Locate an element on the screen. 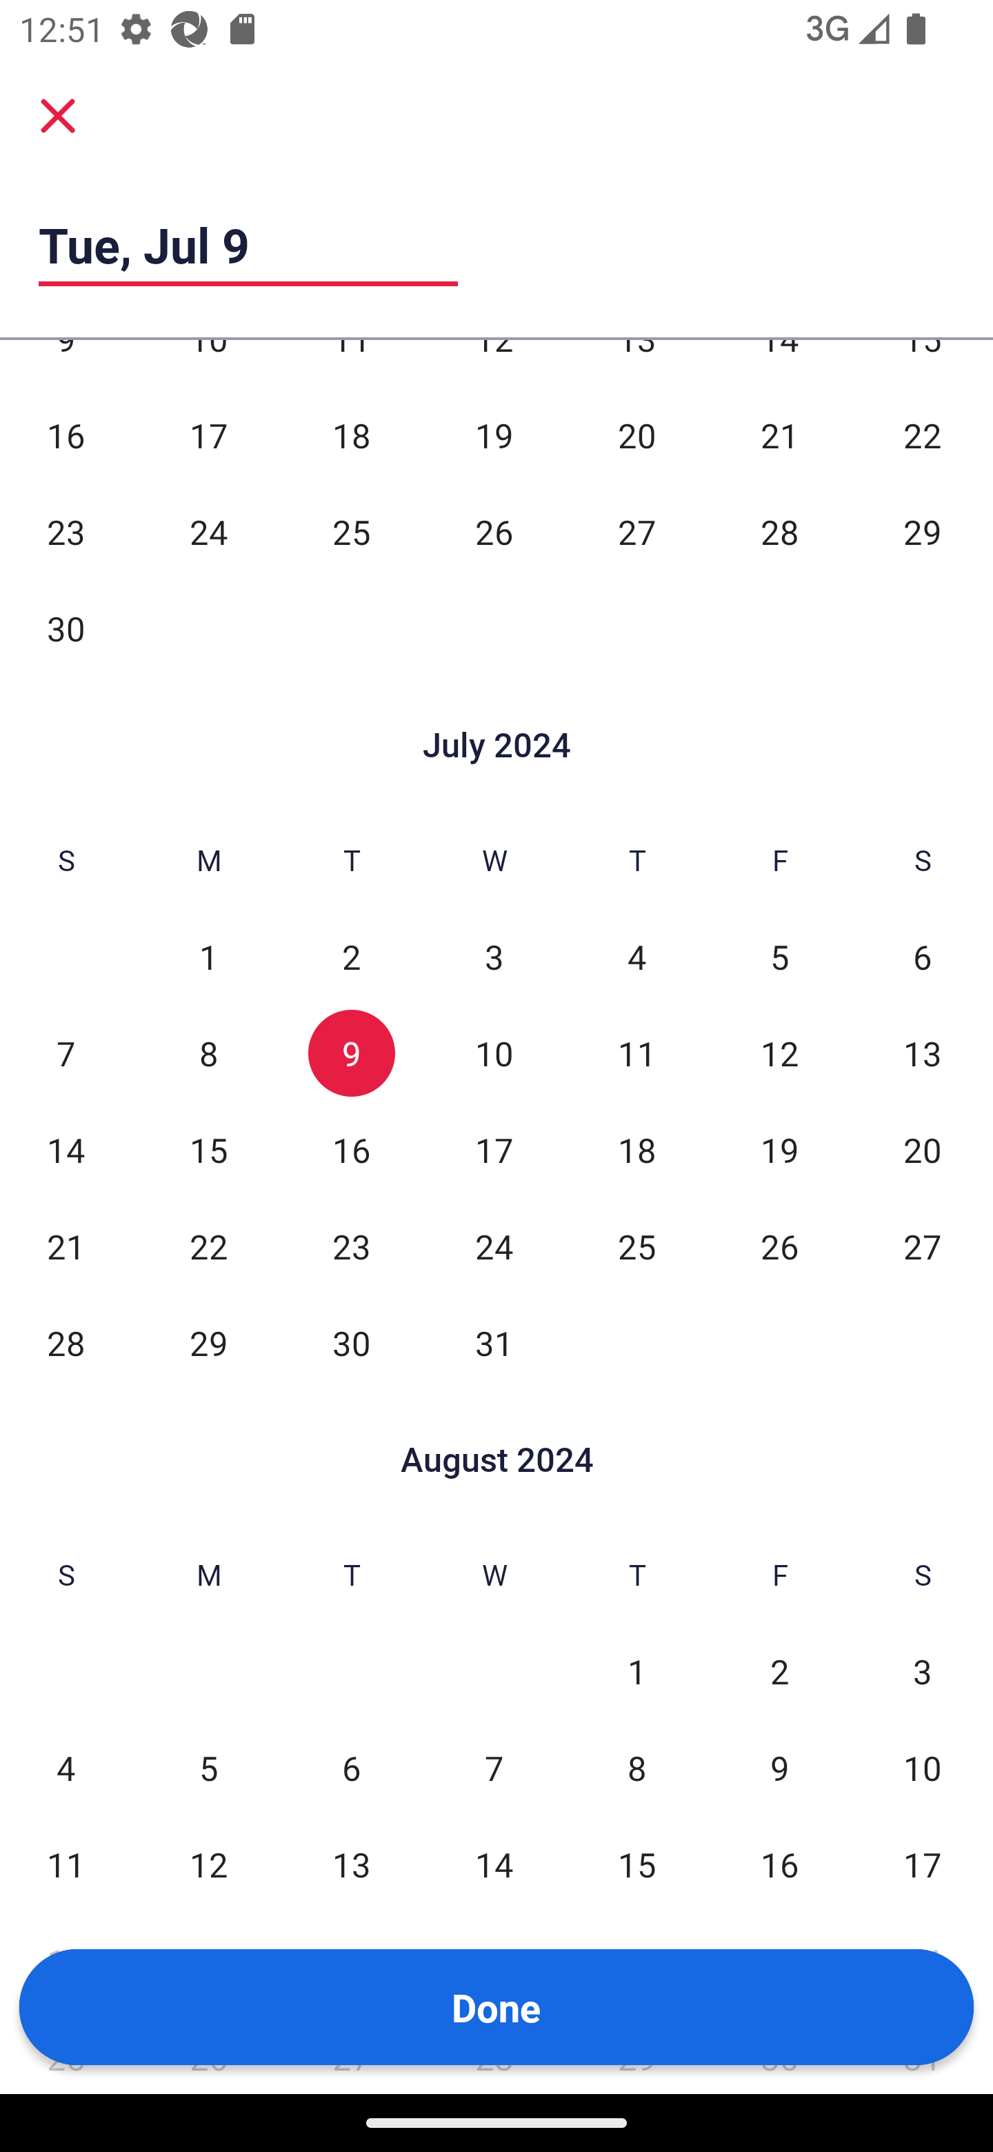 The height and width of the screenshot is (2152, 993). 16 Tue, Jul 16, Not Selected is located at coordinates (352, 1150).